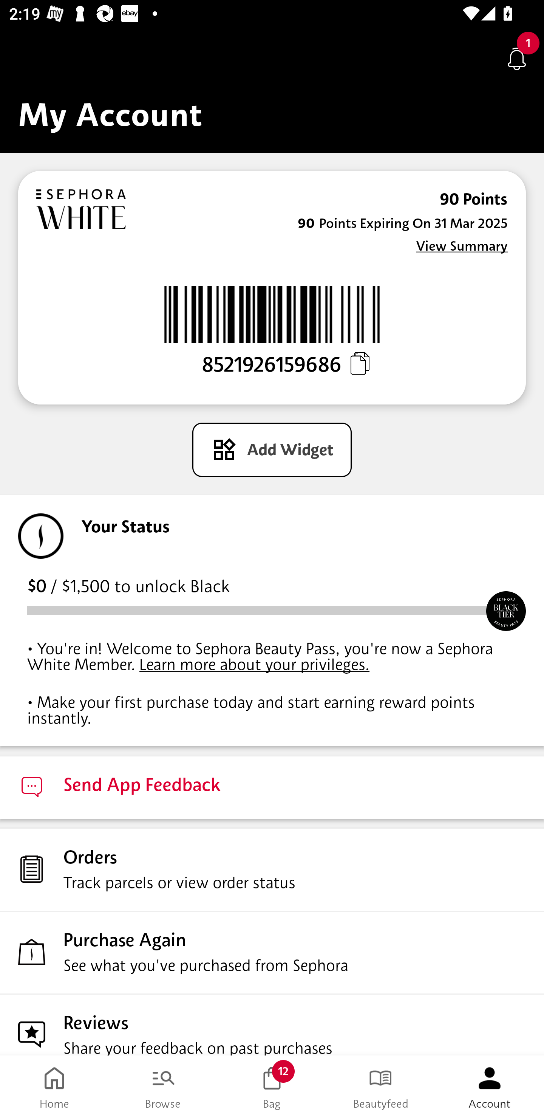 Image resolution: width=544 pixels, height=1119 pixels. Describe the element at coordinates (272, 787) in the screenshot. I see `Send App Feedback` at that location.